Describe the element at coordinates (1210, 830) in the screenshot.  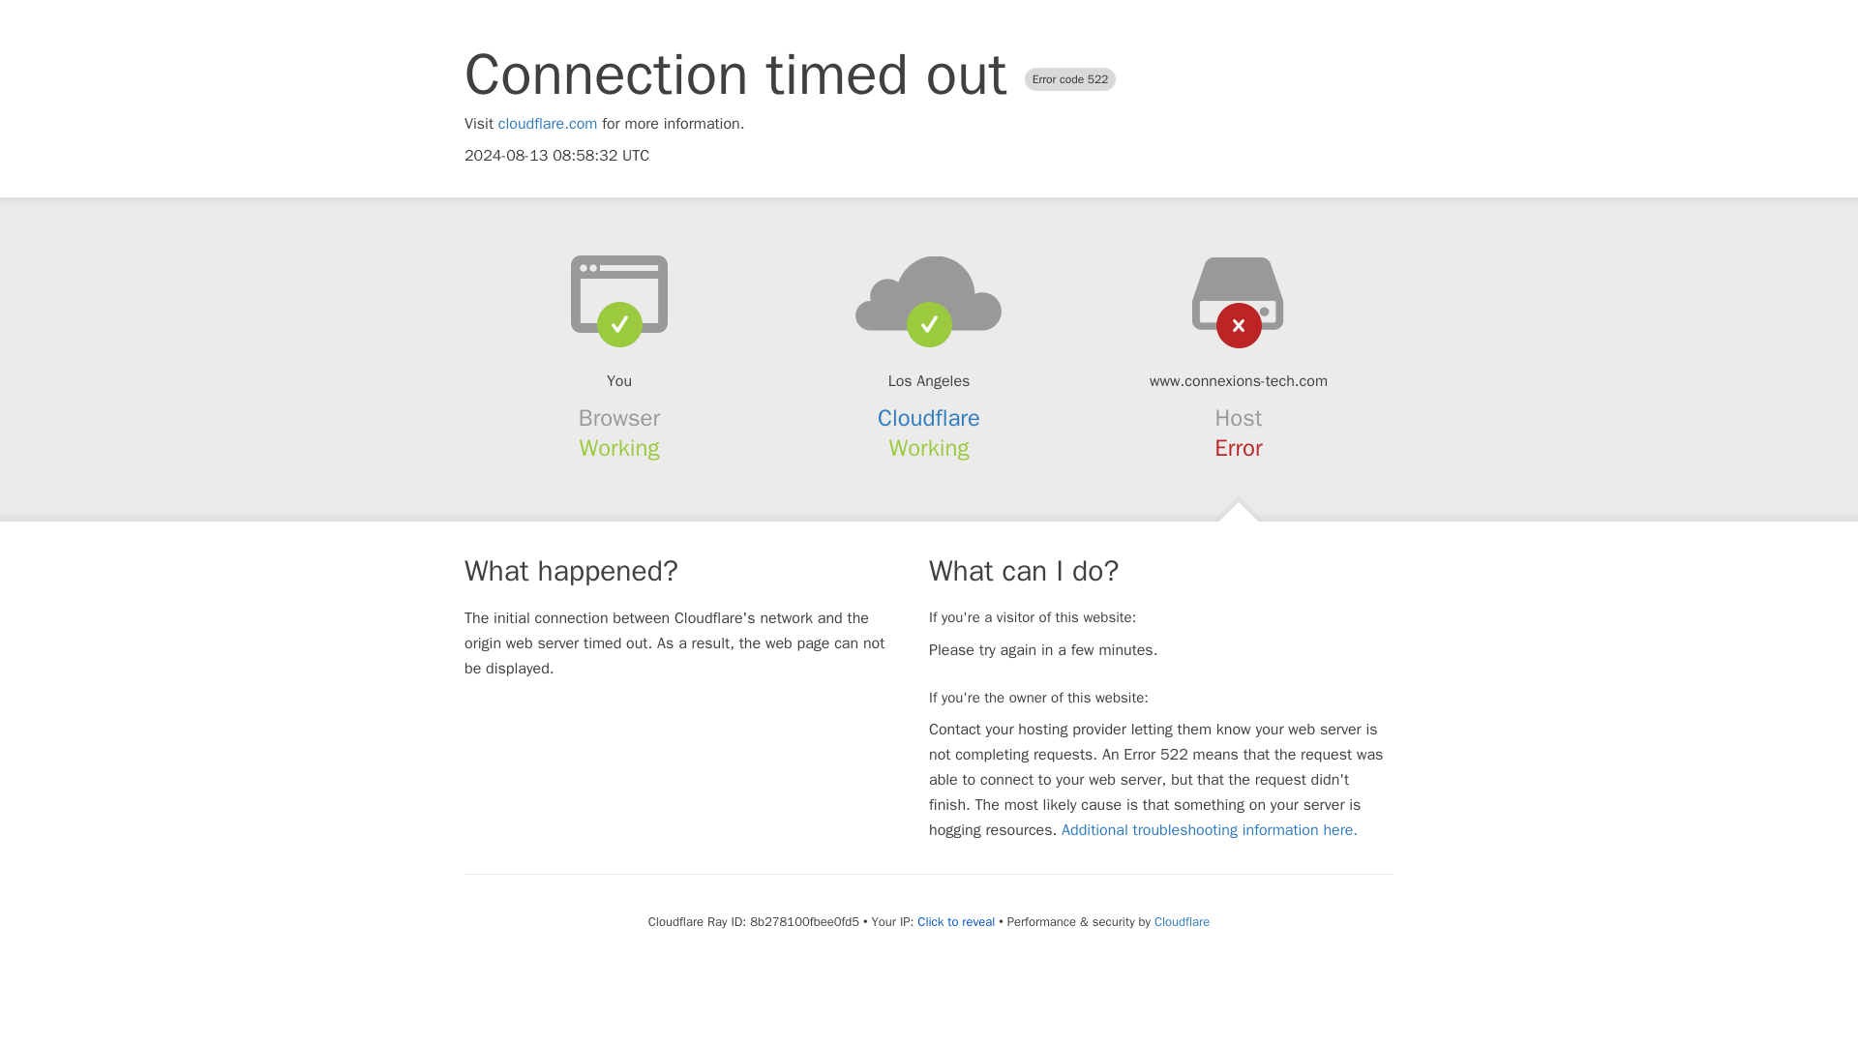
I see `Additional troubleshooting information here.` at that location.